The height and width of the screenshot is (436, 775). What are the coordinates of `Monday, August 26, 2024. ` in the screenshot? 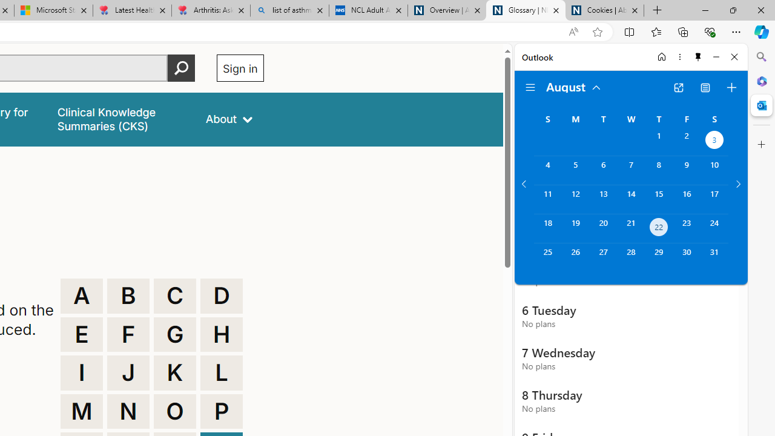 It's located at (575, 258).